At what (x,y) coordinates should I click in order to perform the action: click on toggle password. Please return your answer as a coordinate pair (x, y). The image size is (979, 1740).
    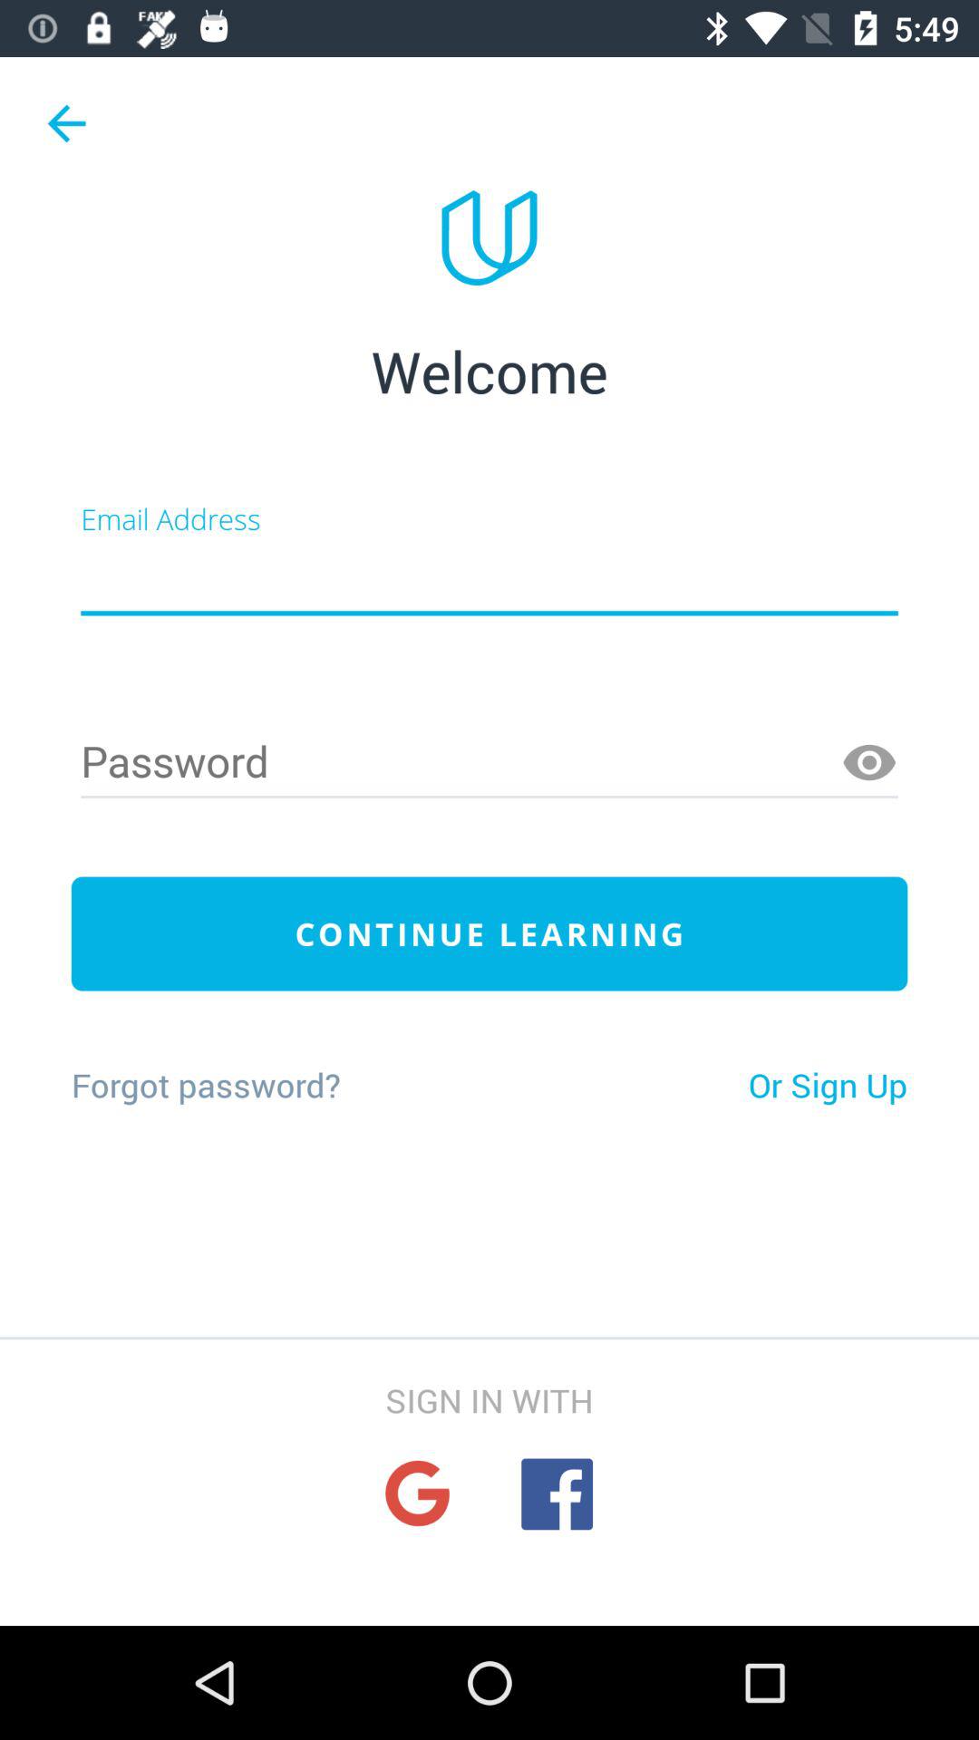
    Looking at the image, I should click on (489, 763).